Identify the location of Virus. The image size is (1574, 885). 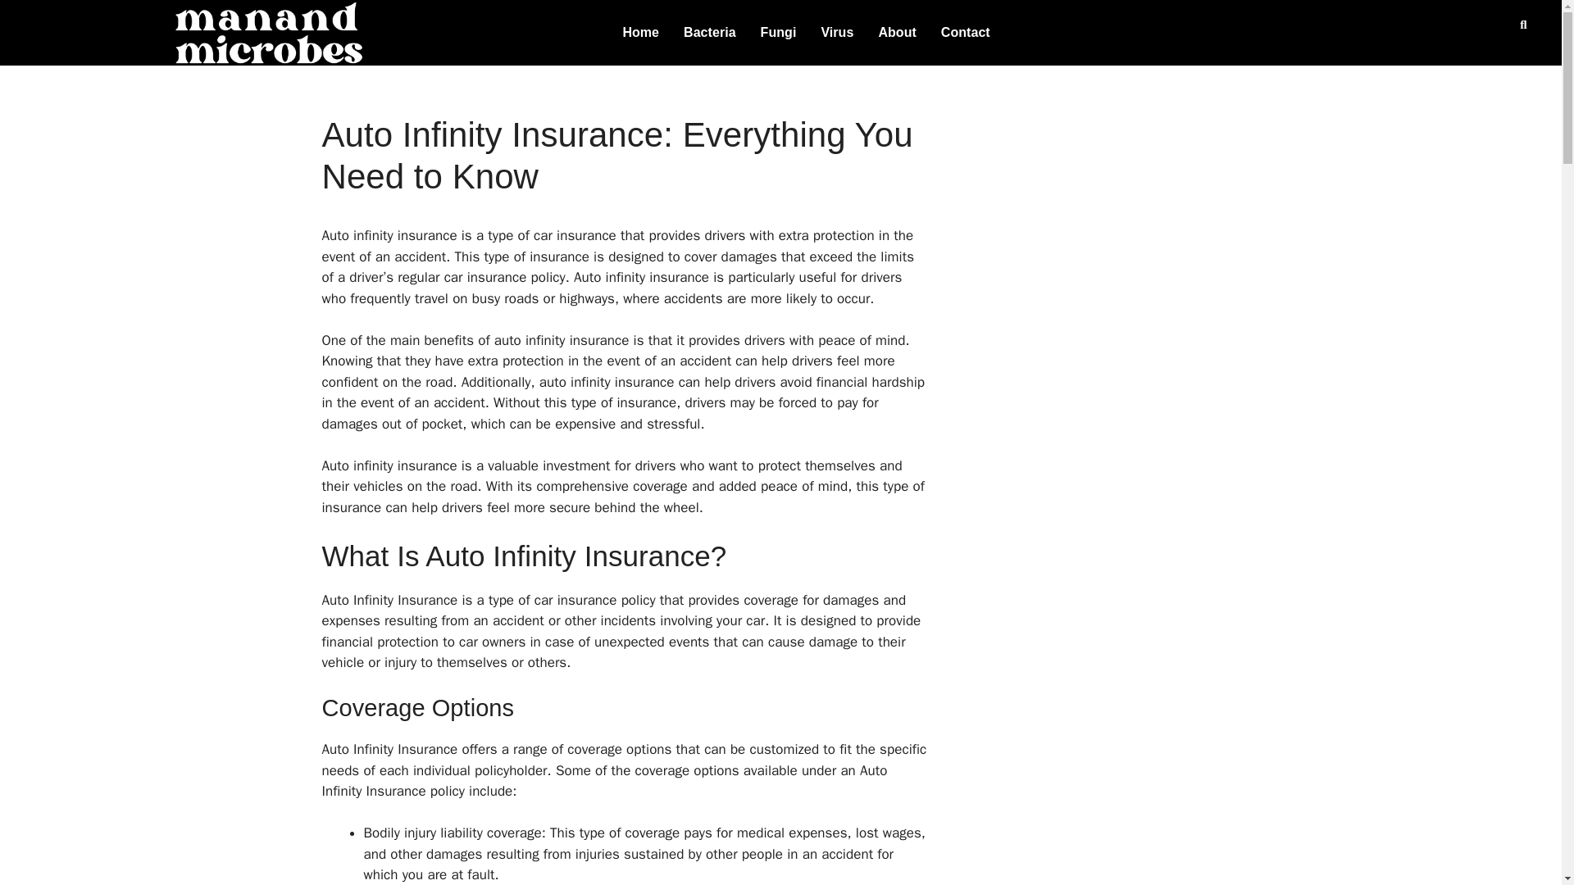
(837, 33).